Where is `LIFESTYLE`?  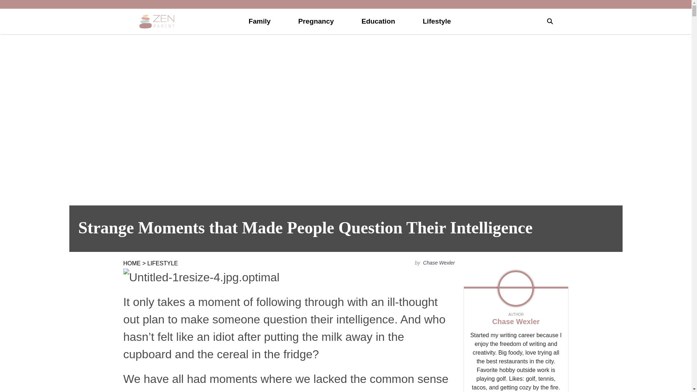
LIFESTYLE is located at coordinates (162, 264).